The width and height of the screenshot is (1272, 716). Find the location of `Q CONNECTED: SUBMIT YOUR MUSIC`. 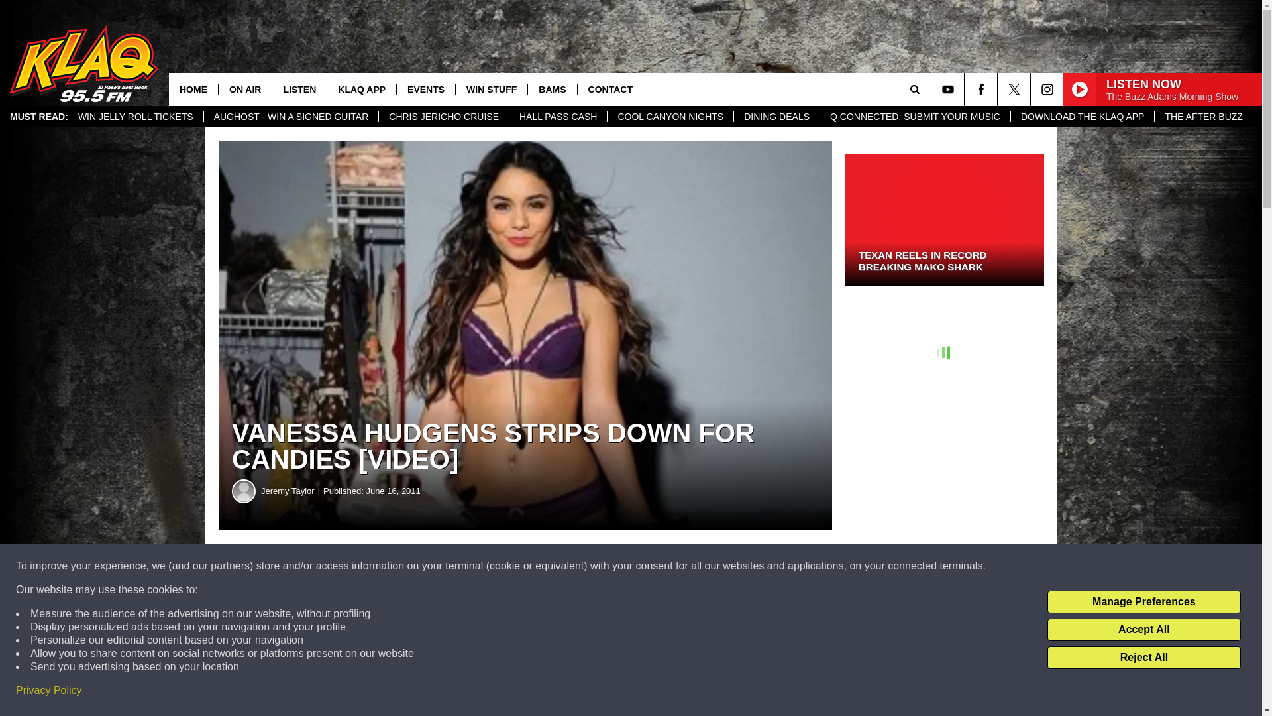

Q CONNECTED: SUBMIT YOUR MUSIC is located at coordinates (914, 117).